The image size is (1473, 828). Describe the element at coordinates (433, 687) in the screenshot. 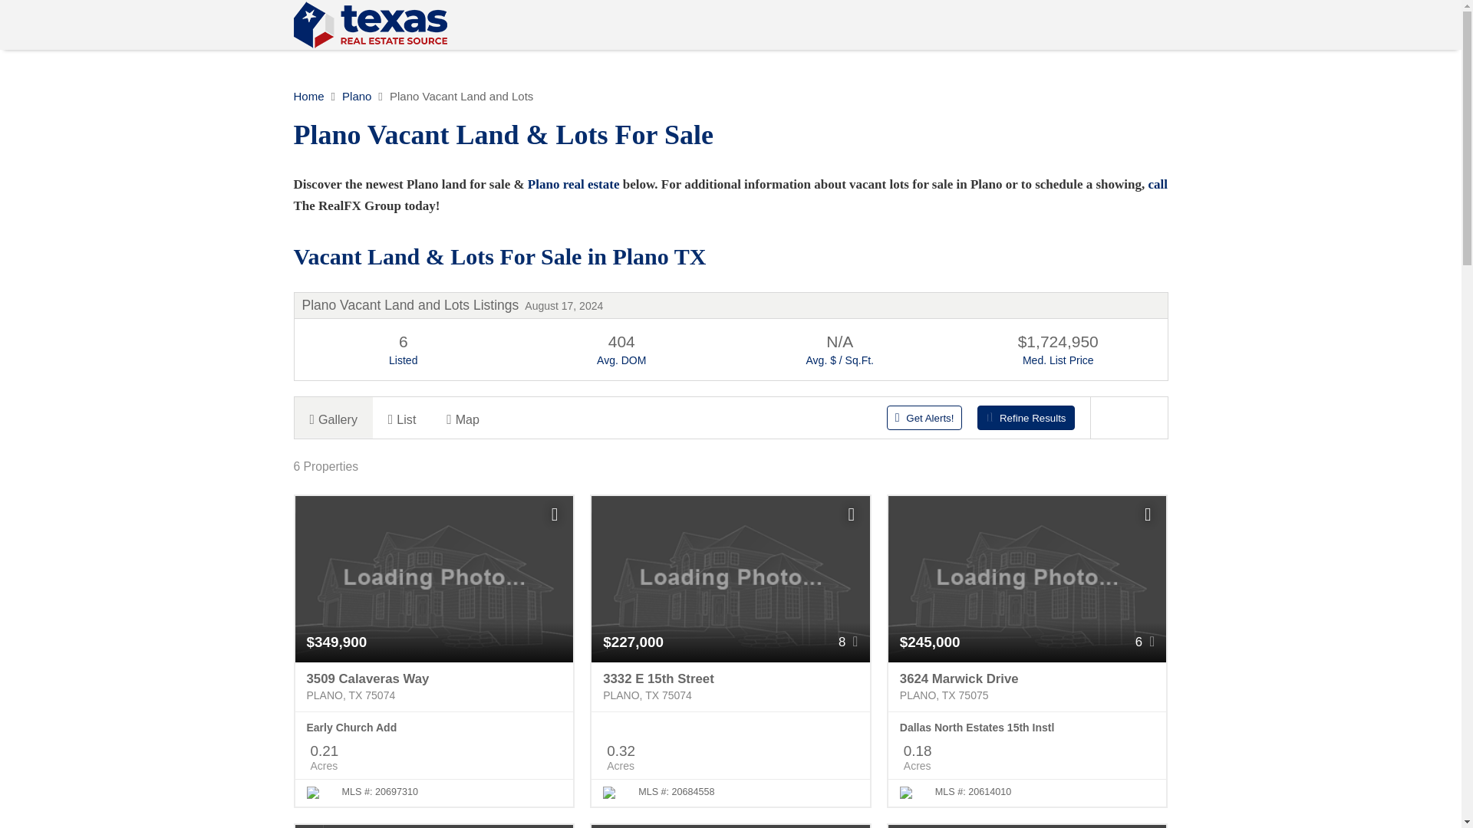

I see `3509 Calaveras Way Plano,  TX 75074` at that location.